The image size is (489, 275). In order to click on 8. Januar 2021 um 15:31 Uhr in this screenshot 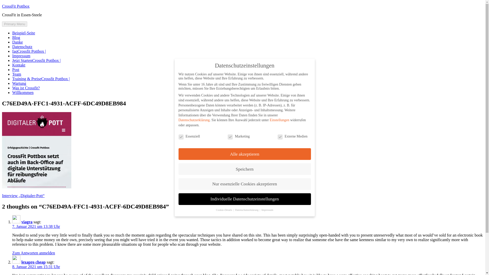, I will do `click(36, 267)`.